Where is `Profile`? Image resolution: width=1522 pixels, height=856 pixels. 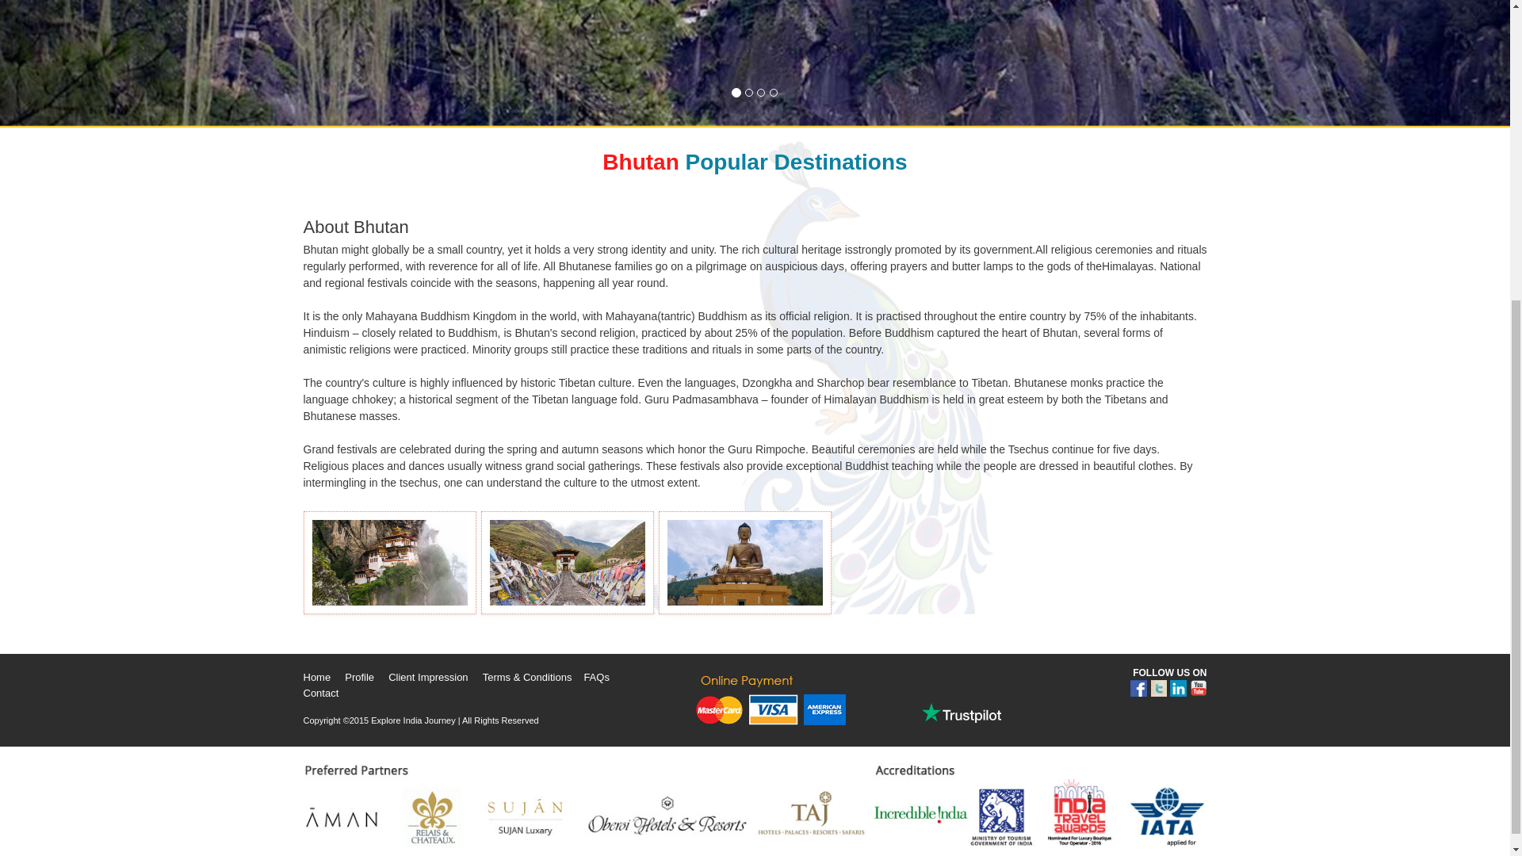 Profile is located at coordinates (360, 677).